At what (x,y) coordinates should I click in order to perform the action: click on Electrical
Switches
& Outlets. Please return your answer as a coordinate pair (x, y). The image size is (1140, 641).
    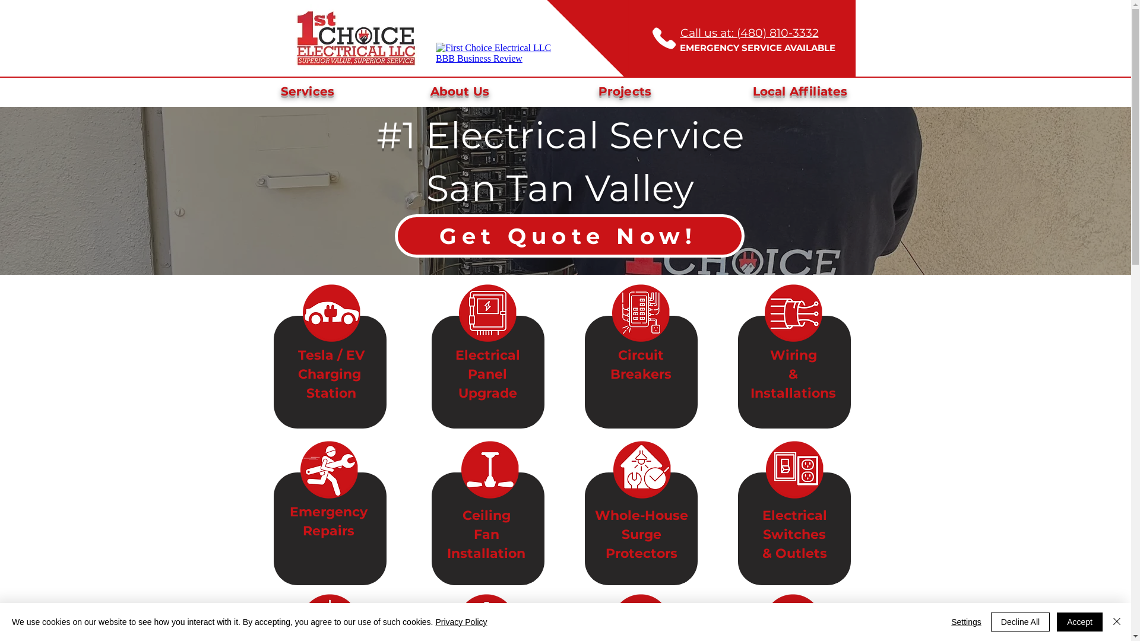
    Looking at the image, I should click on (794, 534).